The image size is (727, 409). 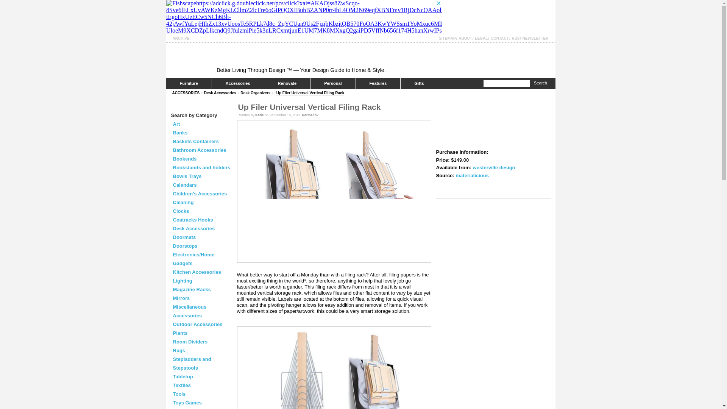 What do you see at coordinates (199, 150) in the screenshot?
I see `Bathroom Accessories` at bounding box center [199, 150].